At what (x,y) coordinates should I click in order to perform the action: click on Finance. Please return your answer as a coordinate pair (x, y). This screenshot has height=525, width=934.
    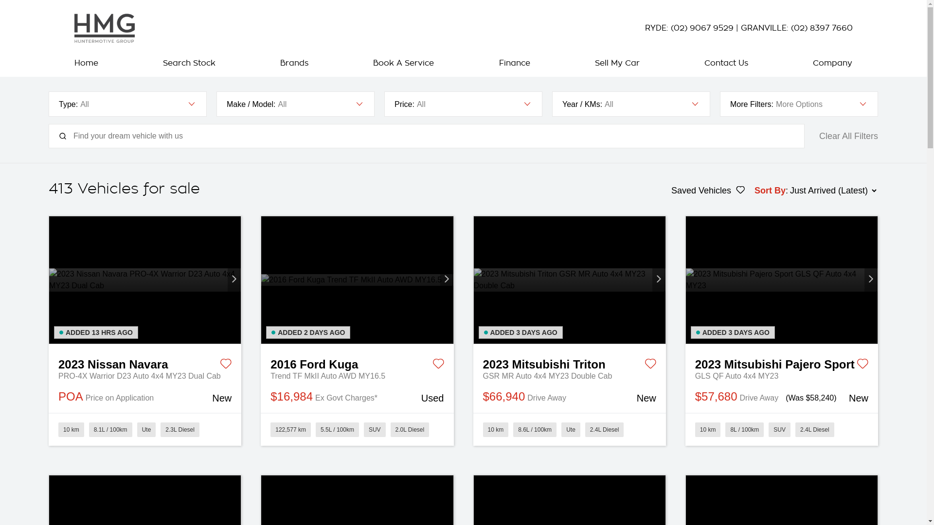
    Looking at the image, I should click on (515, 63).